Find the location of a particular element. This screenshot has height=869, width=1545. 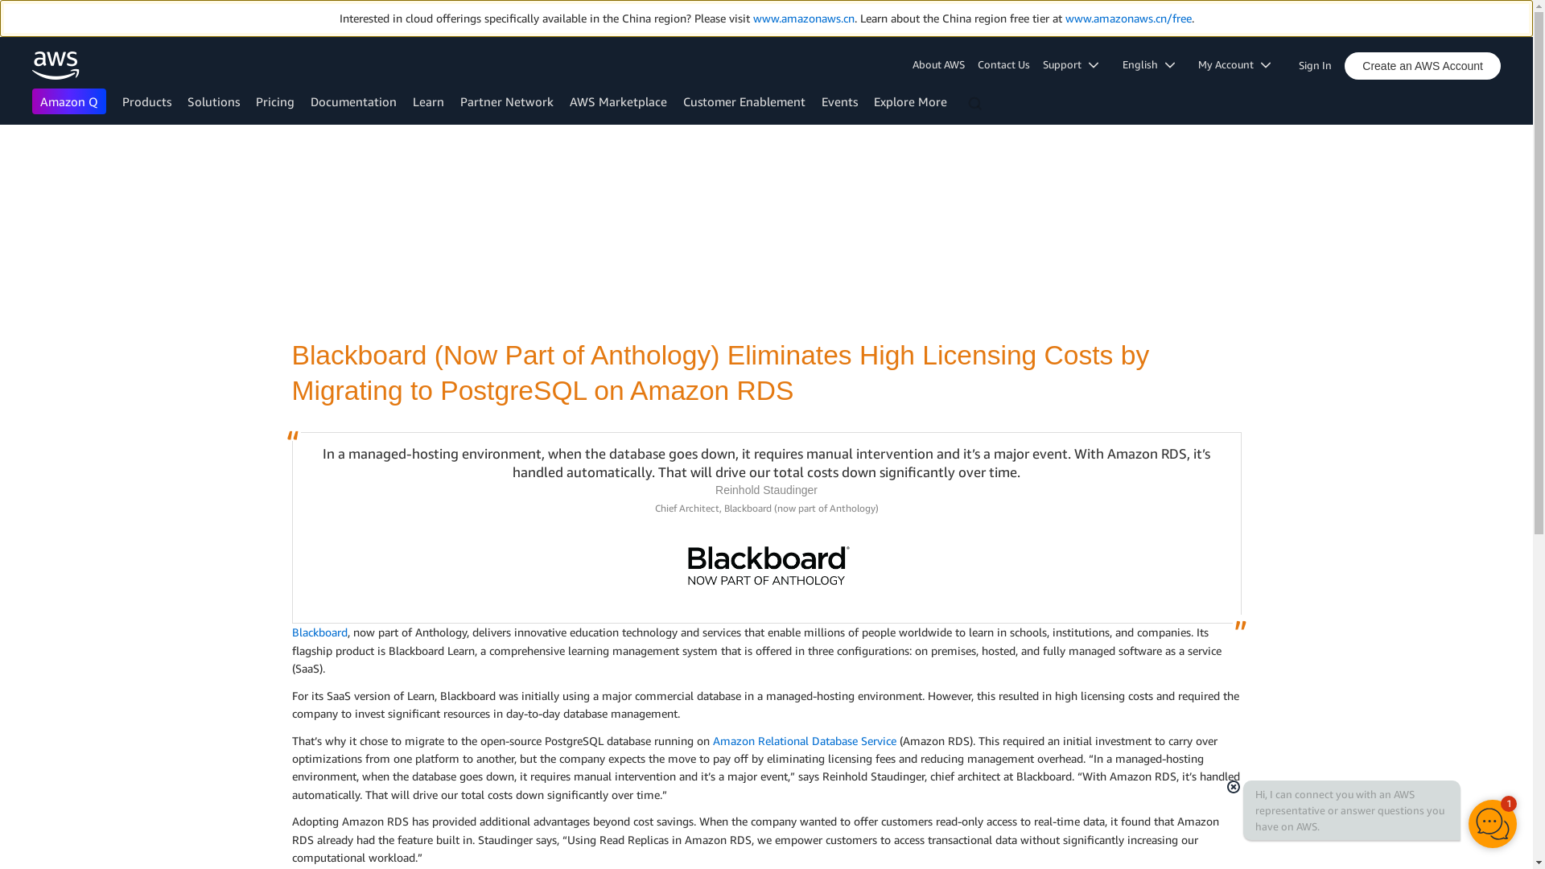

AWS Marketplace is located at coordinates (618, 101).